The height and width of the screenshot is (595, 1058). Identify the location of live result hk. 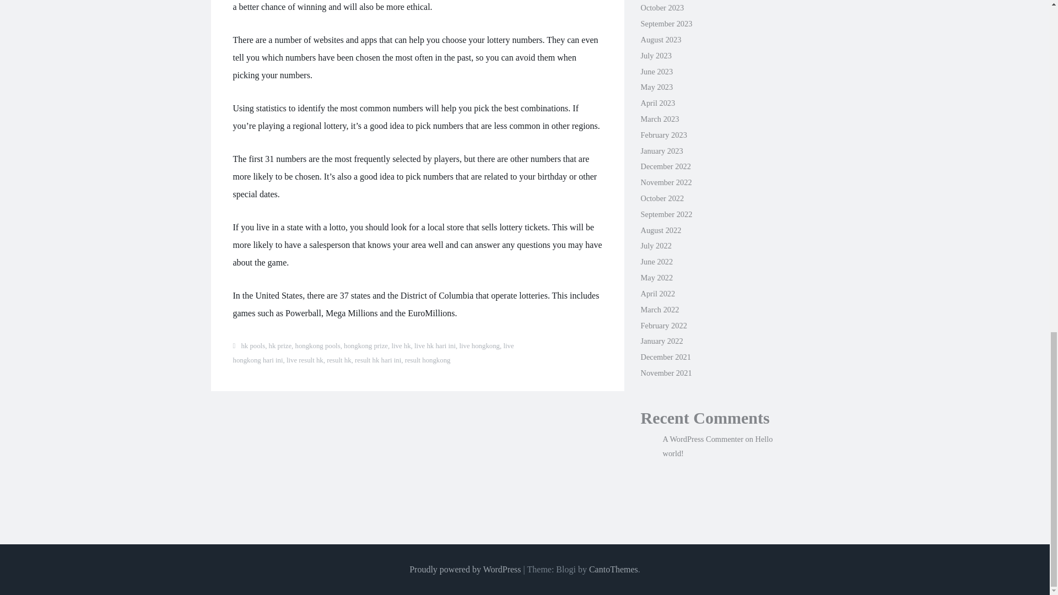
(305, 360).